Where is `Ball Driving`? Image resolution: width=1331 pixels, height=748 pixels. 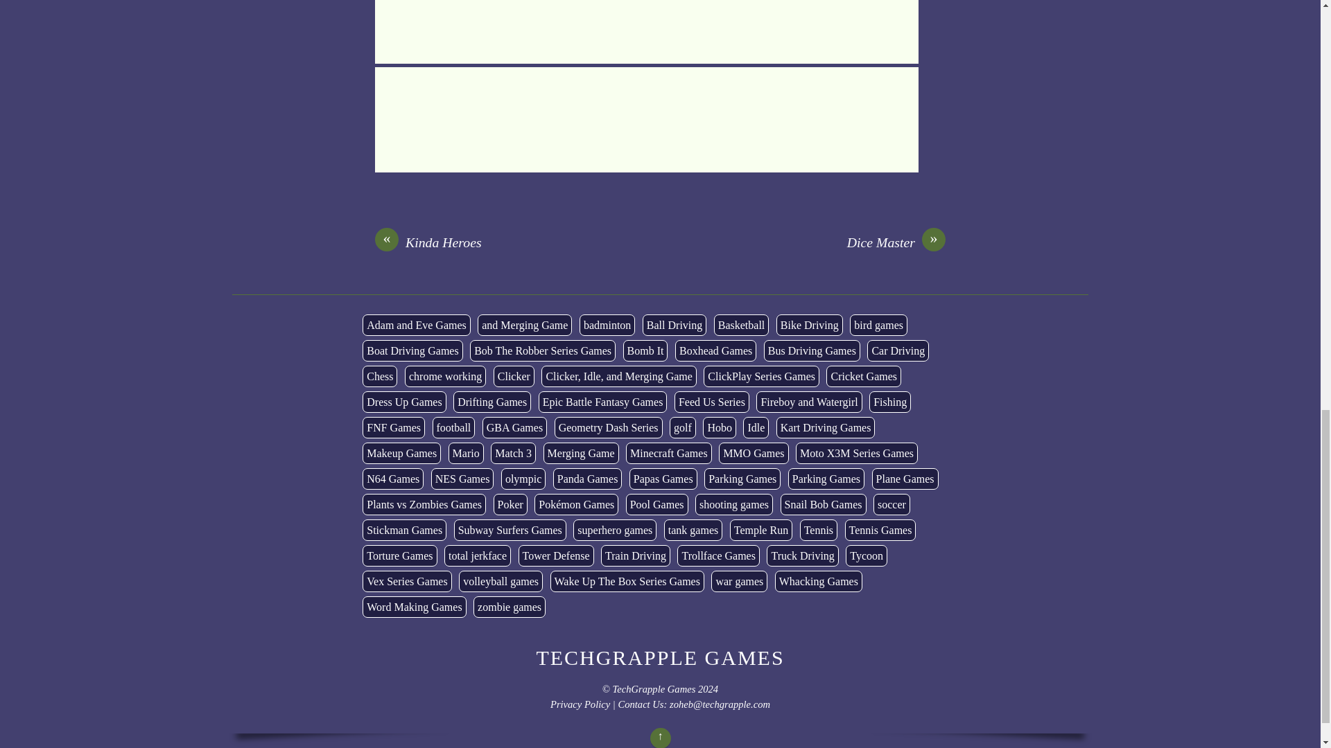 Ball Driving is located at coordinates (675, 324).